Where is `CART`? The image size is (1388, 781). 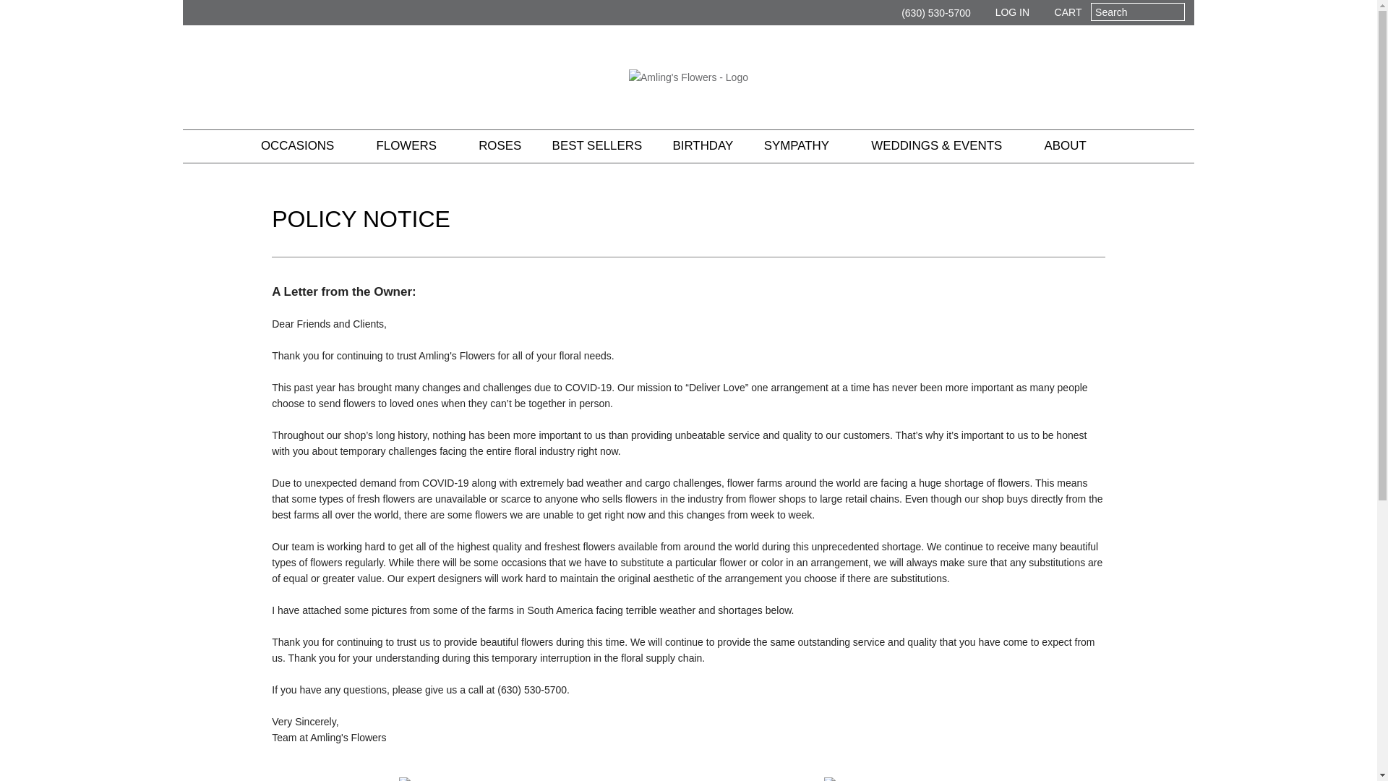
CART is located at coordinates (1060, 13).